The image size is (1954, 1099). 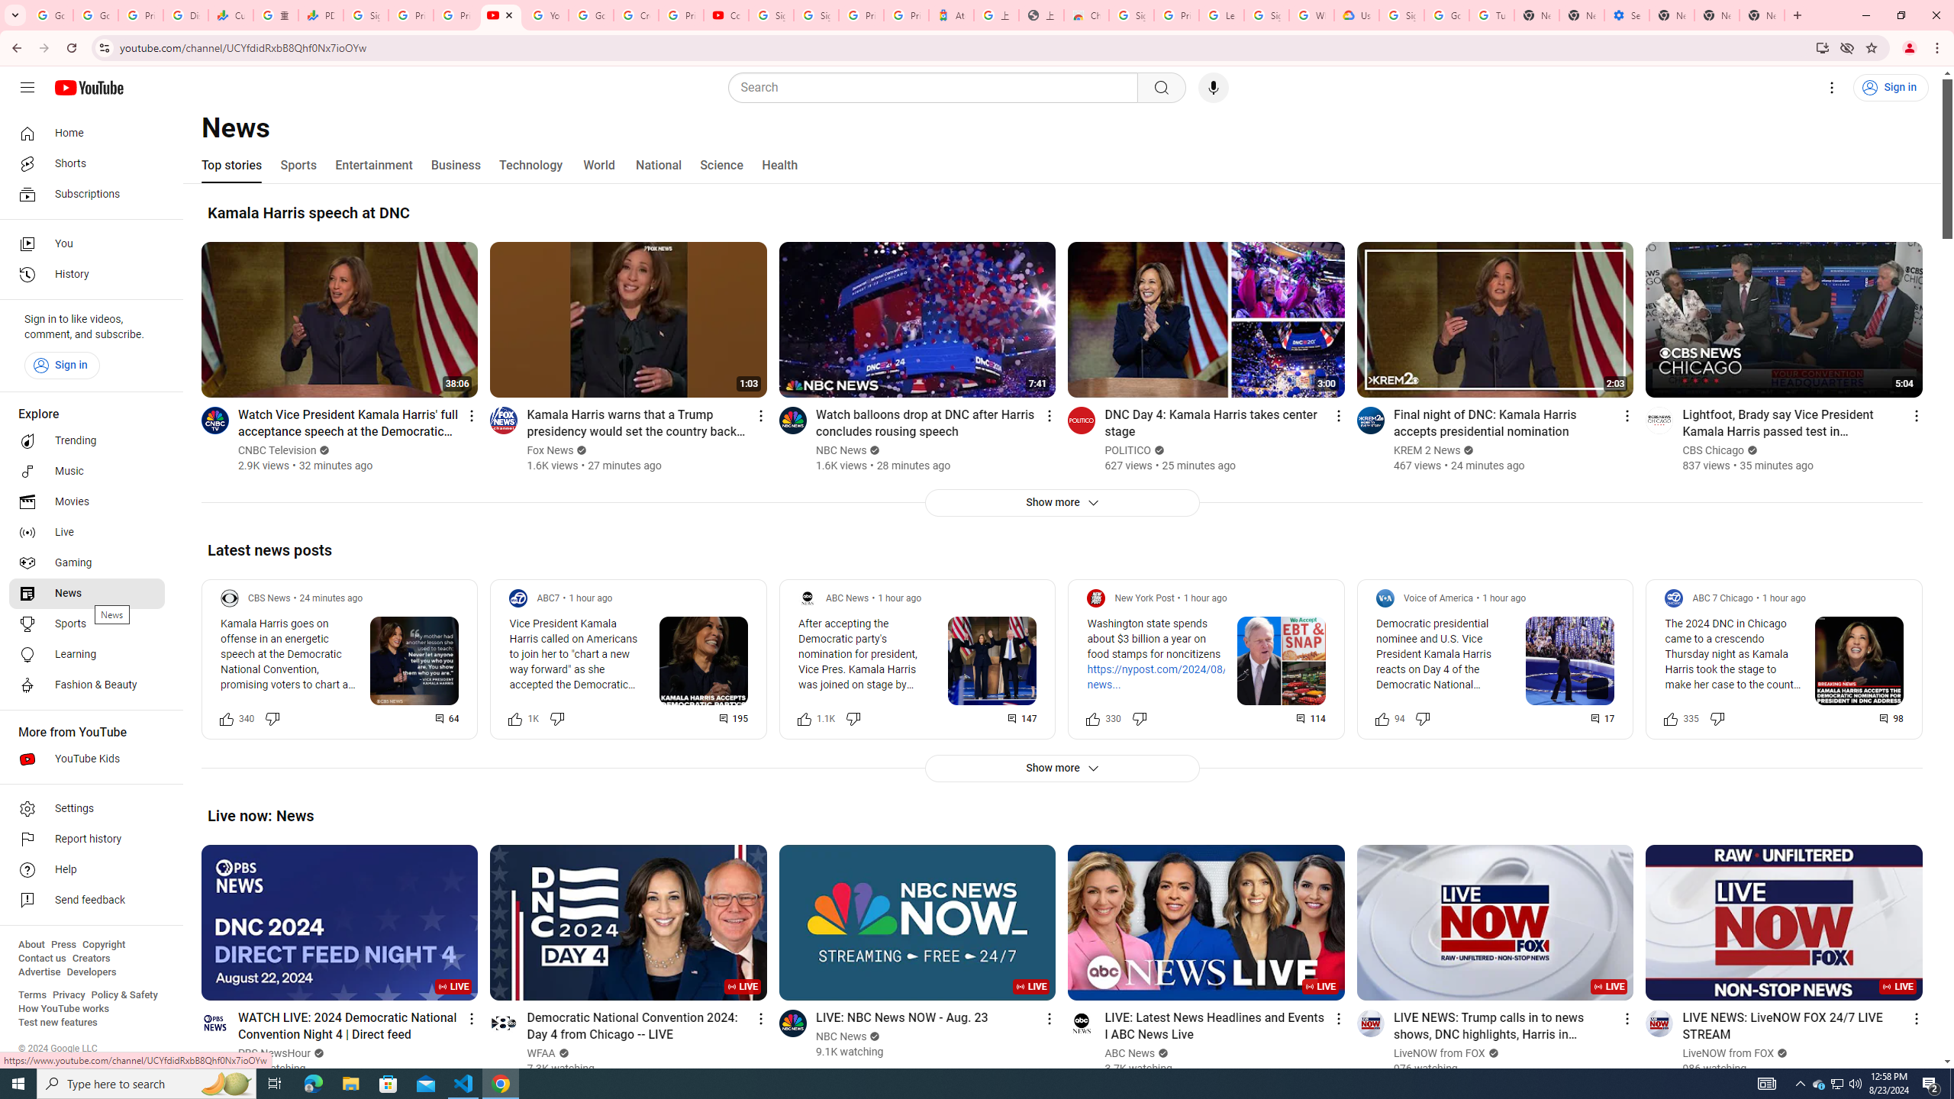 I want to click on Fashion & Beauty, so click(x=87, y=685).